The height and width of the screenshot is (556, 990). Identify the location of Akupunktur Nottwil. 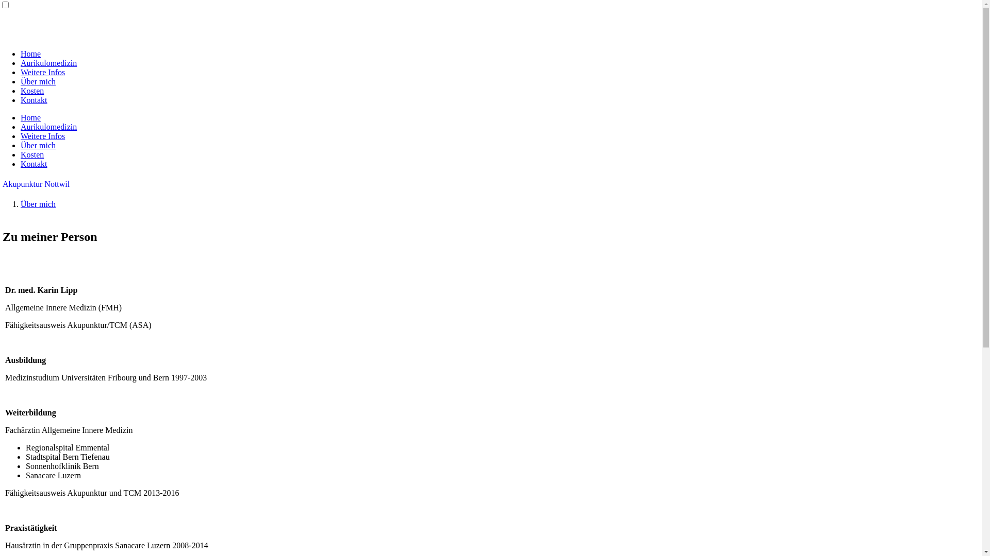
(36, 184).